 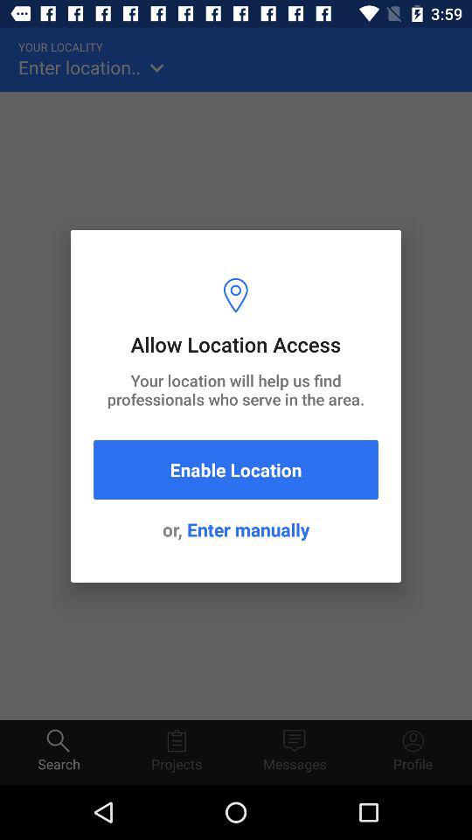 I want to click on select the item below your location will item, so click(x=236, y=469).